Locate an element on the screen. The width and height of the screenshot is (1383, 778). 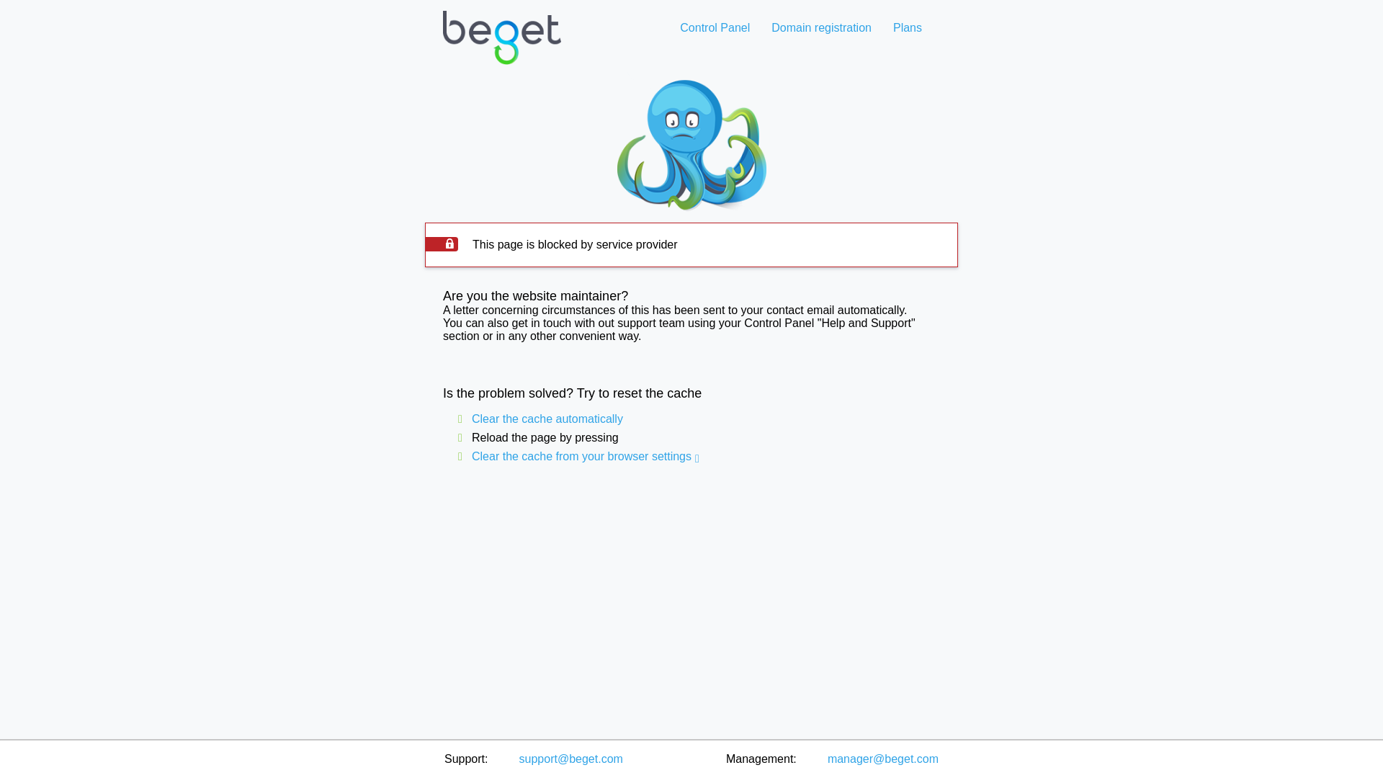
Plans is located at coordinates (907, 27).